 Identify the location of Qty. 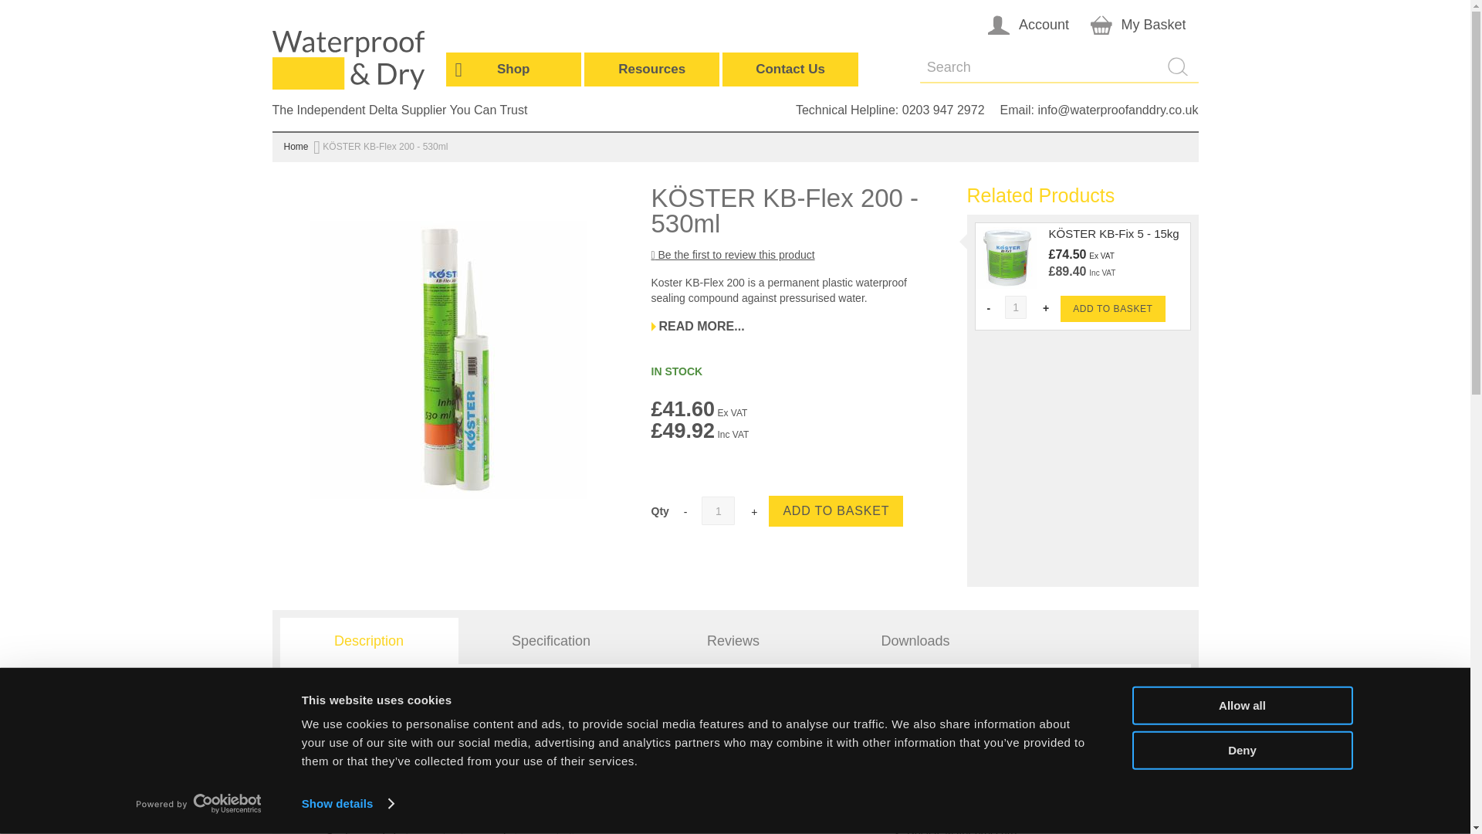
(718, 510).